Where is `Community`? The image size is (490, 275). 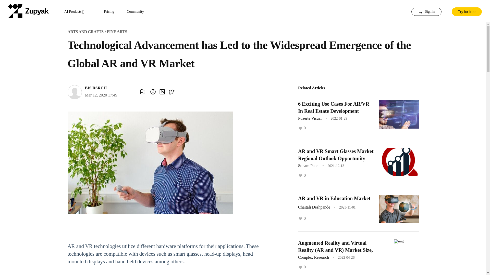
Community is located at coordinates (135, 12).